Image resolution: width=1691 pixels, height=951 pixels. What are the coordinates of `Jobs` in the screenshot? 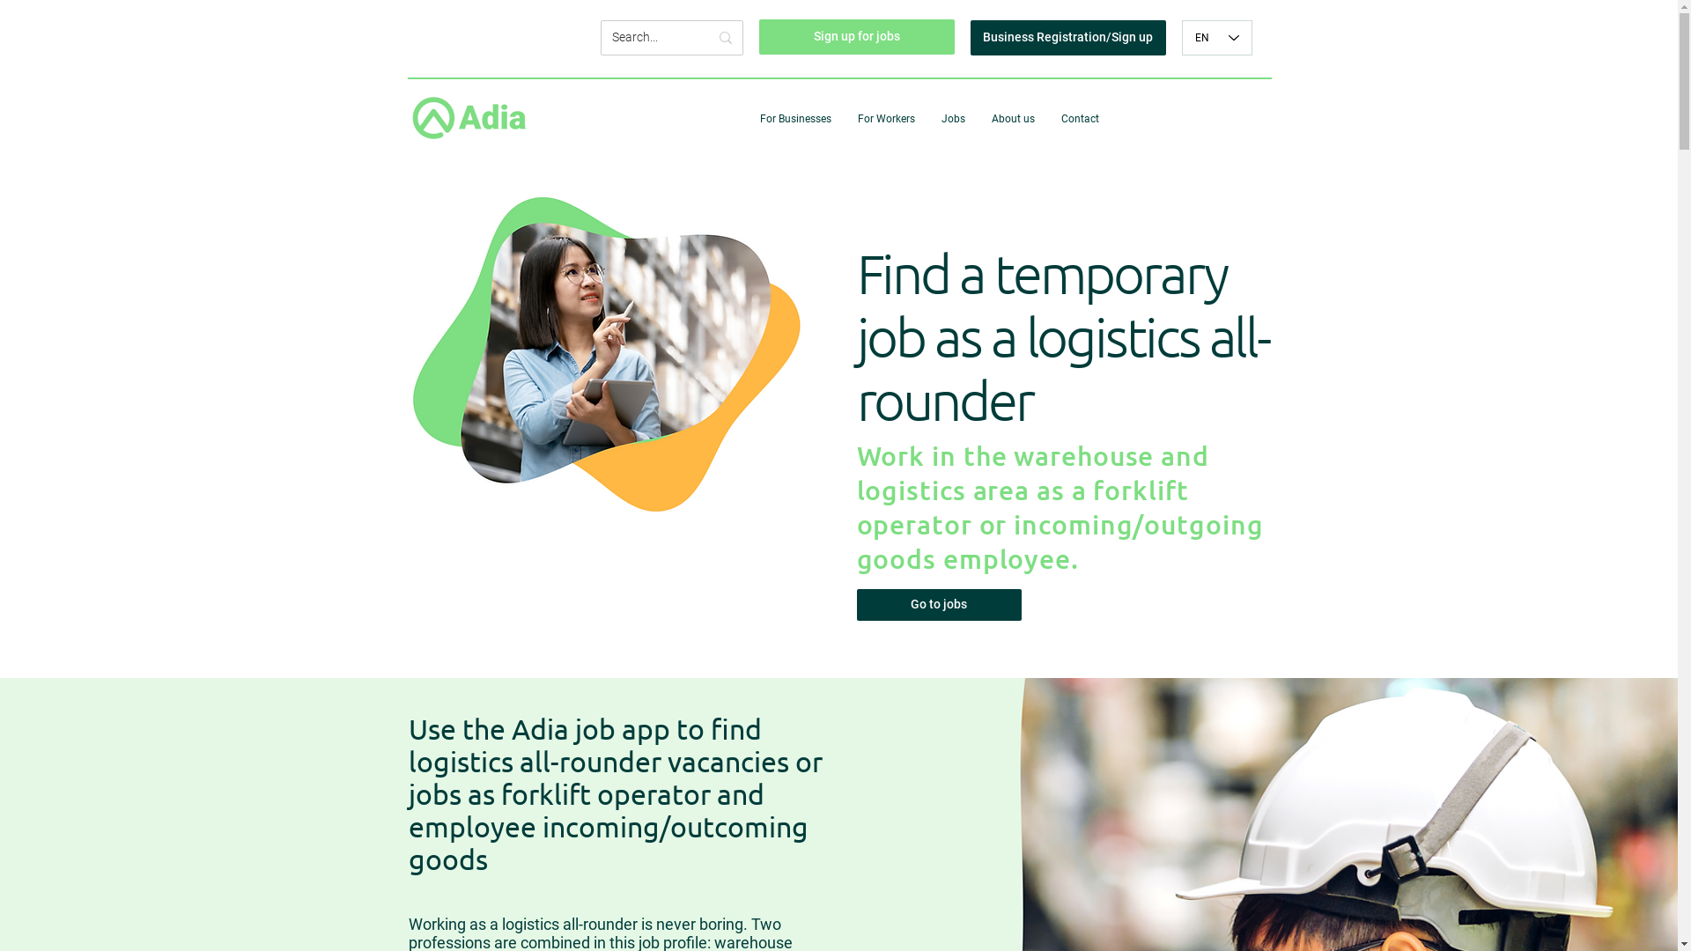 It's located at (953, 120).